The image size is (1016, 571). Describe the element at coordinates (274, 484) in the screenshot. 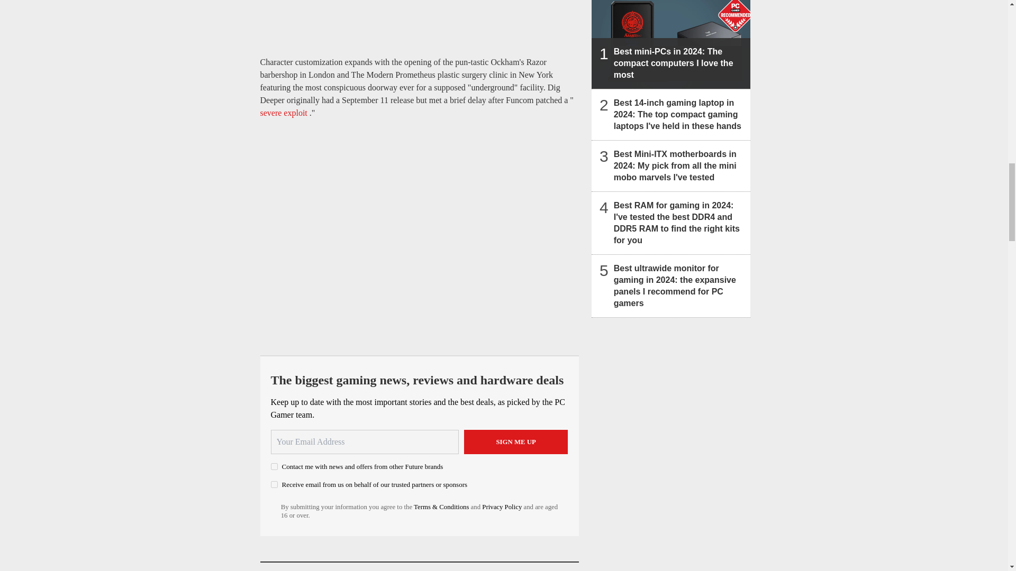

I see `on` at that location.